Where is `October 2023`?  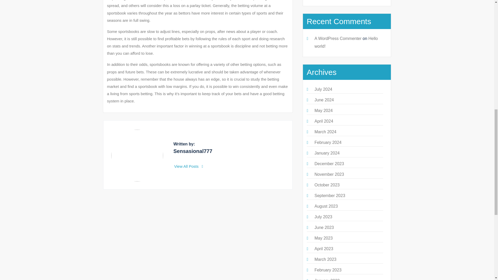
October 2023 is located at coordinates (327, 185).